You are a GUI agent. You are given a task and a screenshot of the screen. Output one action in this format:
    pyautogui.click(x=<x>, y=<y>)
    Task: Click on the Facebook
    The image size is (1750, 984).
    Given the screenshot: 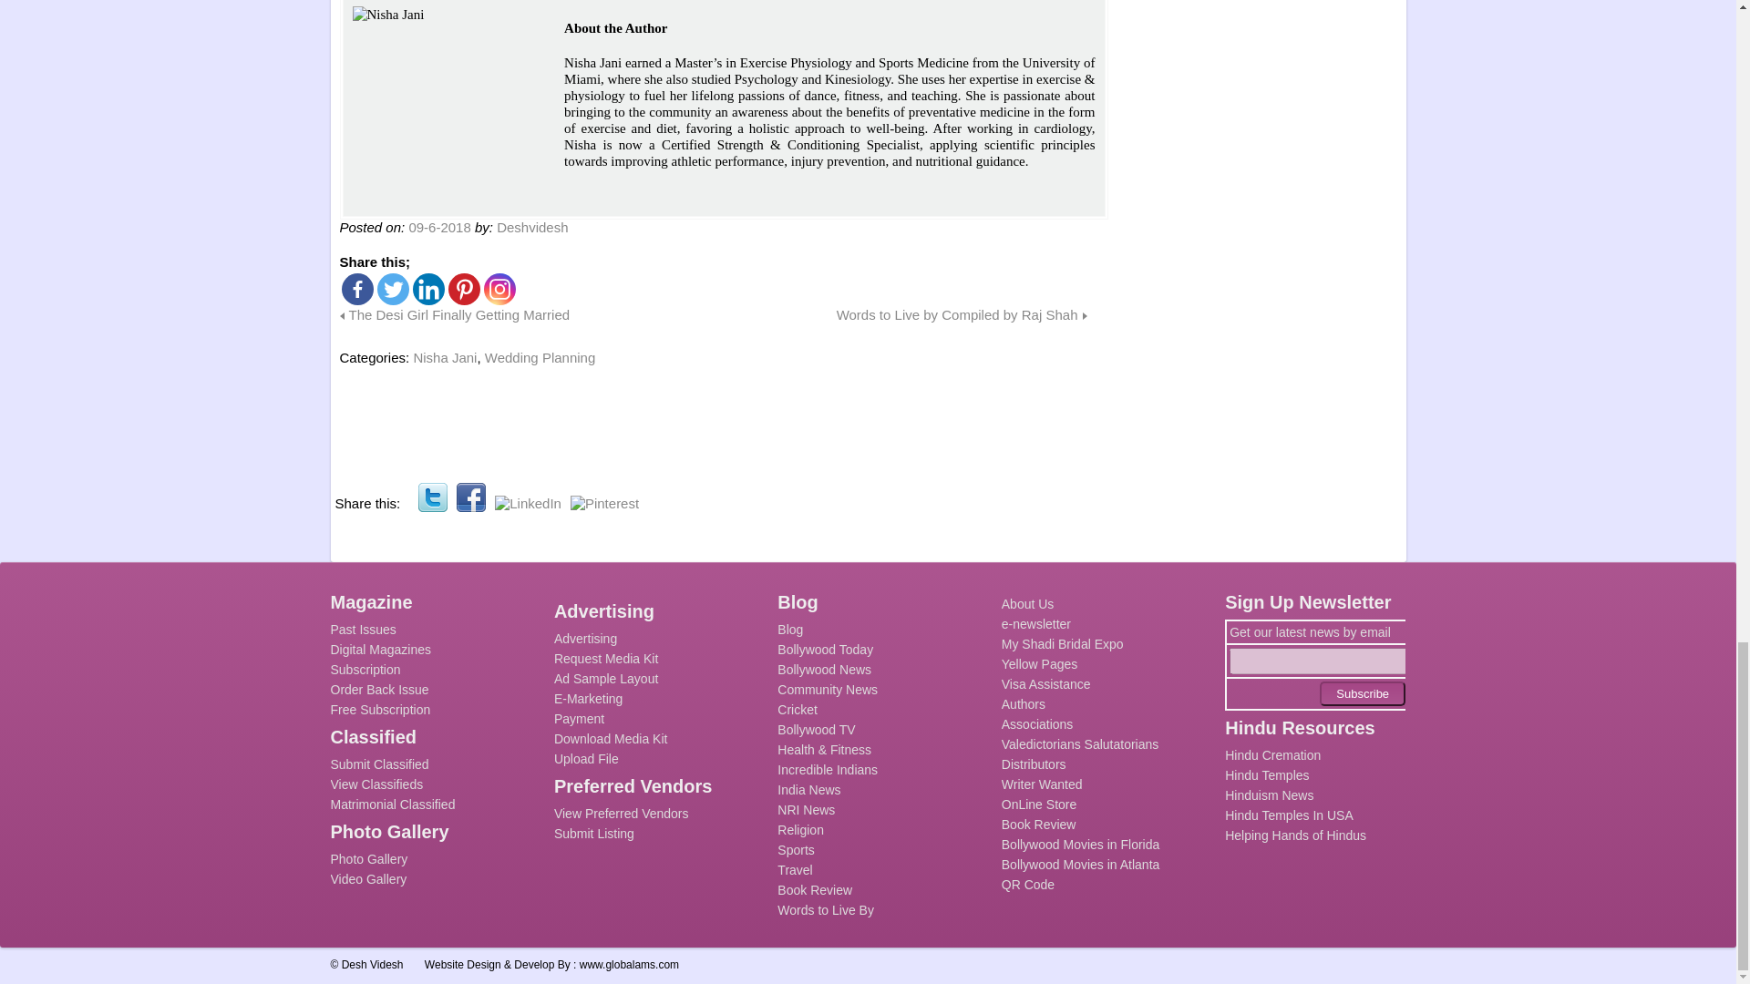 What is the action you would take?
    pyautogui.click(x=471, y=497)
    